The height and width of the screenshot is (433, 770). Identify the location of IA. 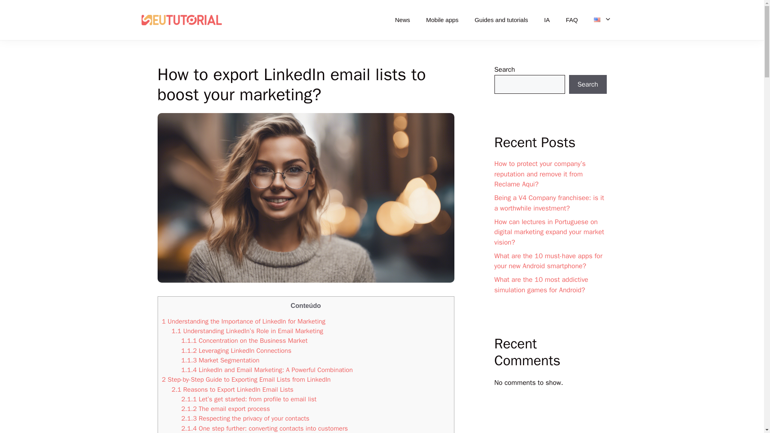
(547, 20).